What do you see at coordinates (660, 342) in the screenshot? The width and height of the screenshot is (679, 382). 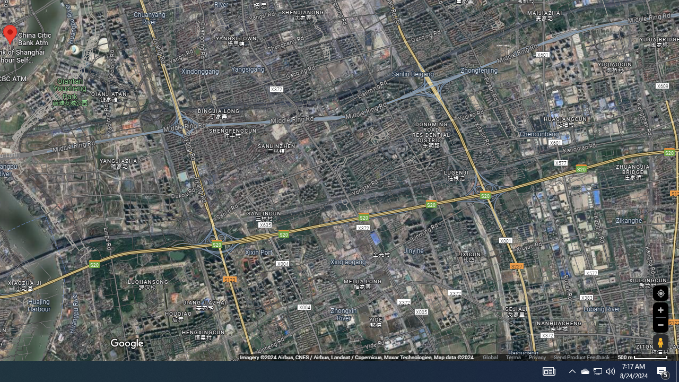 I see `Show Street View coverage` at bounding box center [660, 342].